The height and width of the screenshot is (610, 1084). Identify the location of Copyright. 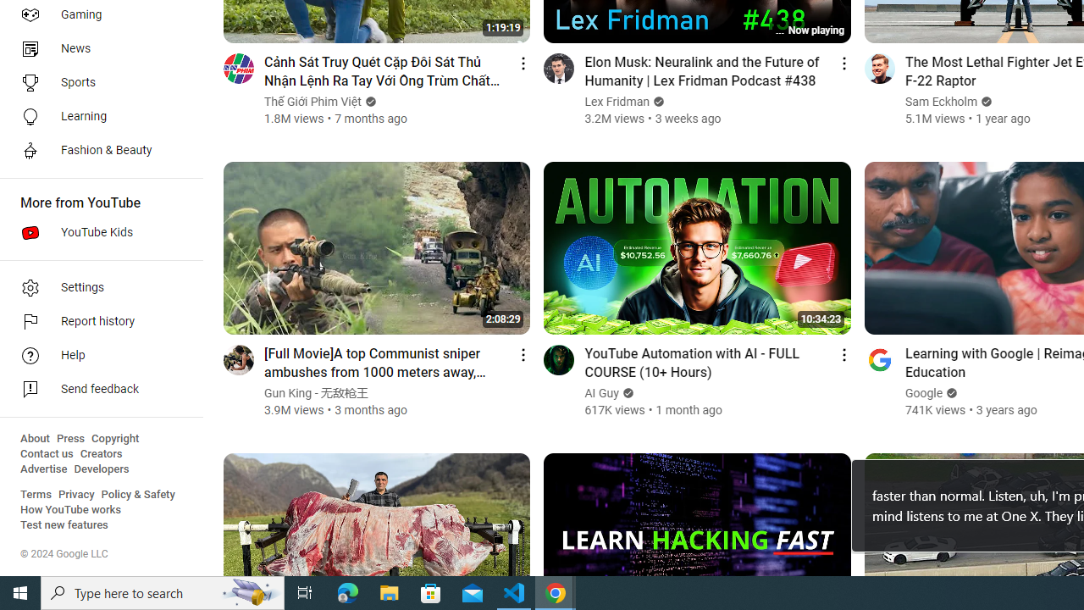
(115, 439).